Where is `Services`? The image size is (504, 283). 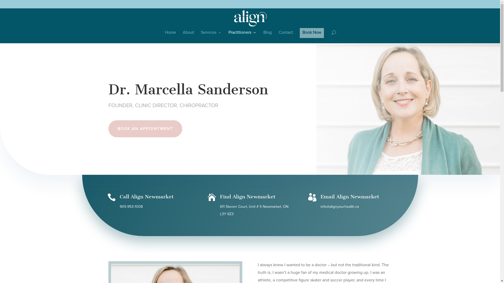 Services is located at coordinates (211, 34).